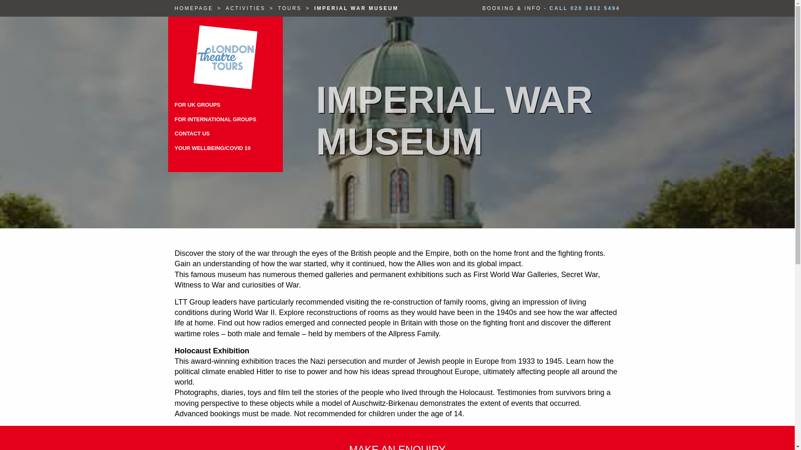  Describe the element at coordinates (225, 105) in the screenshot. I see `FOR UK GROUPS` at that location.